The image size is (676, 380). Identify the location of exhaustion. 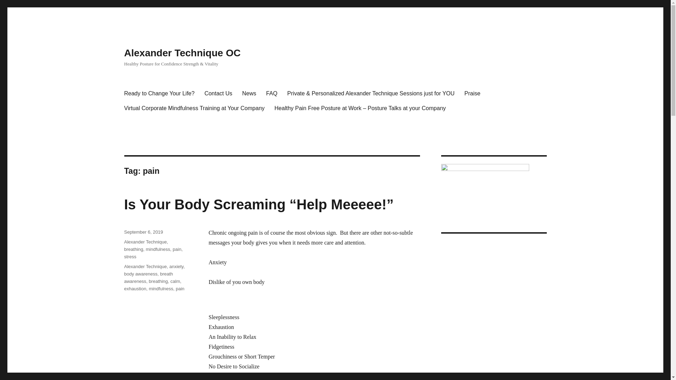
(134, 289).